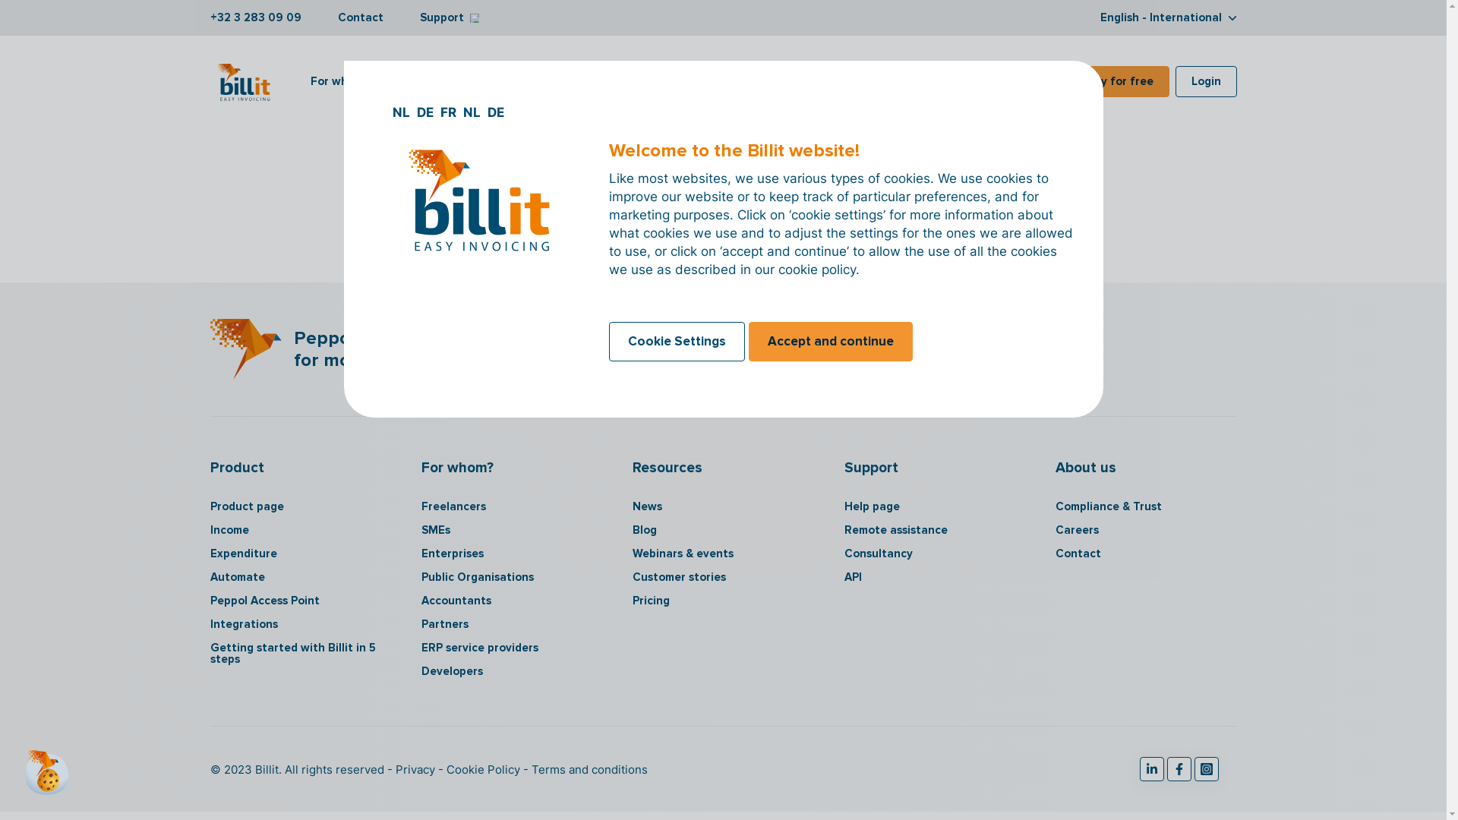  Describe the element at coordinates (378, 81) in the screenshot. I see `arrow down` at that location.